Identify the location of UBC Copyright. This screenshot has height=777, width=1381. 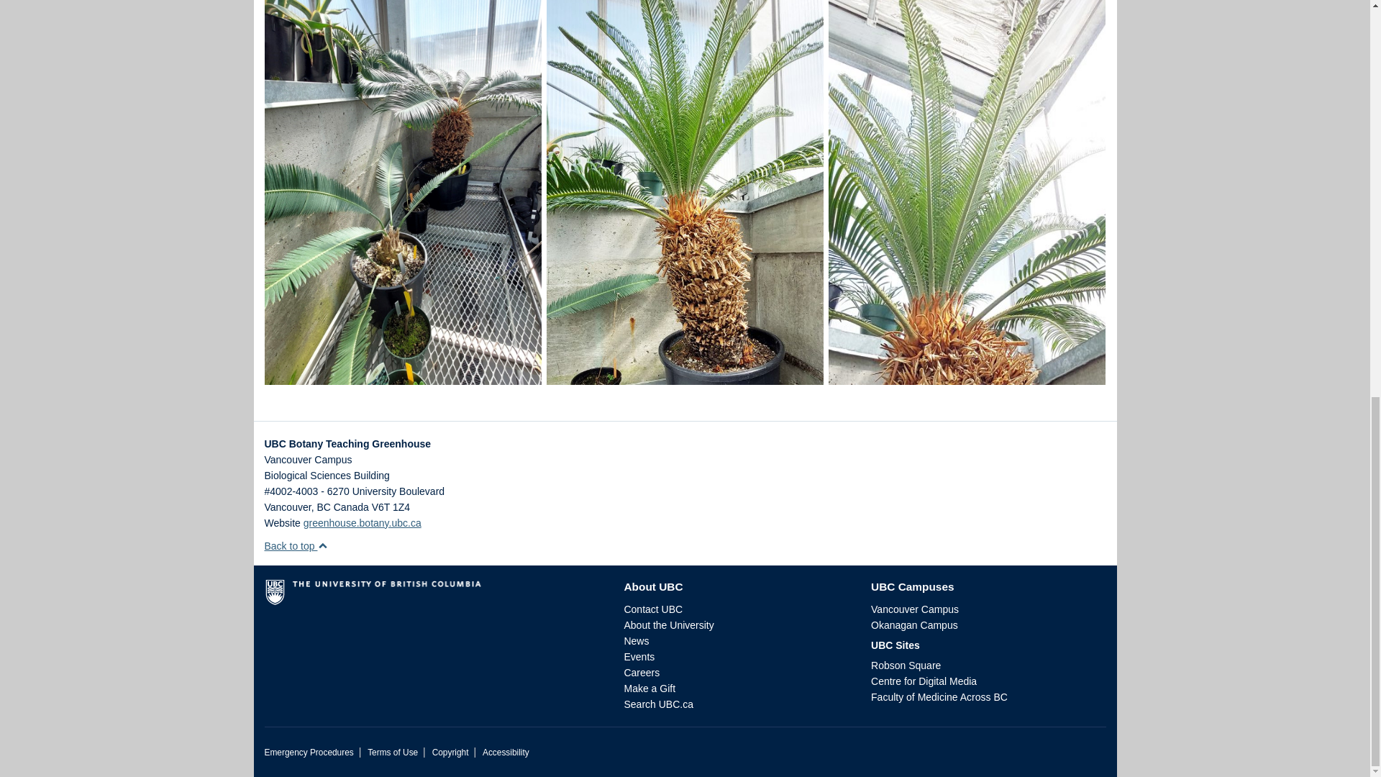
(450, 753).